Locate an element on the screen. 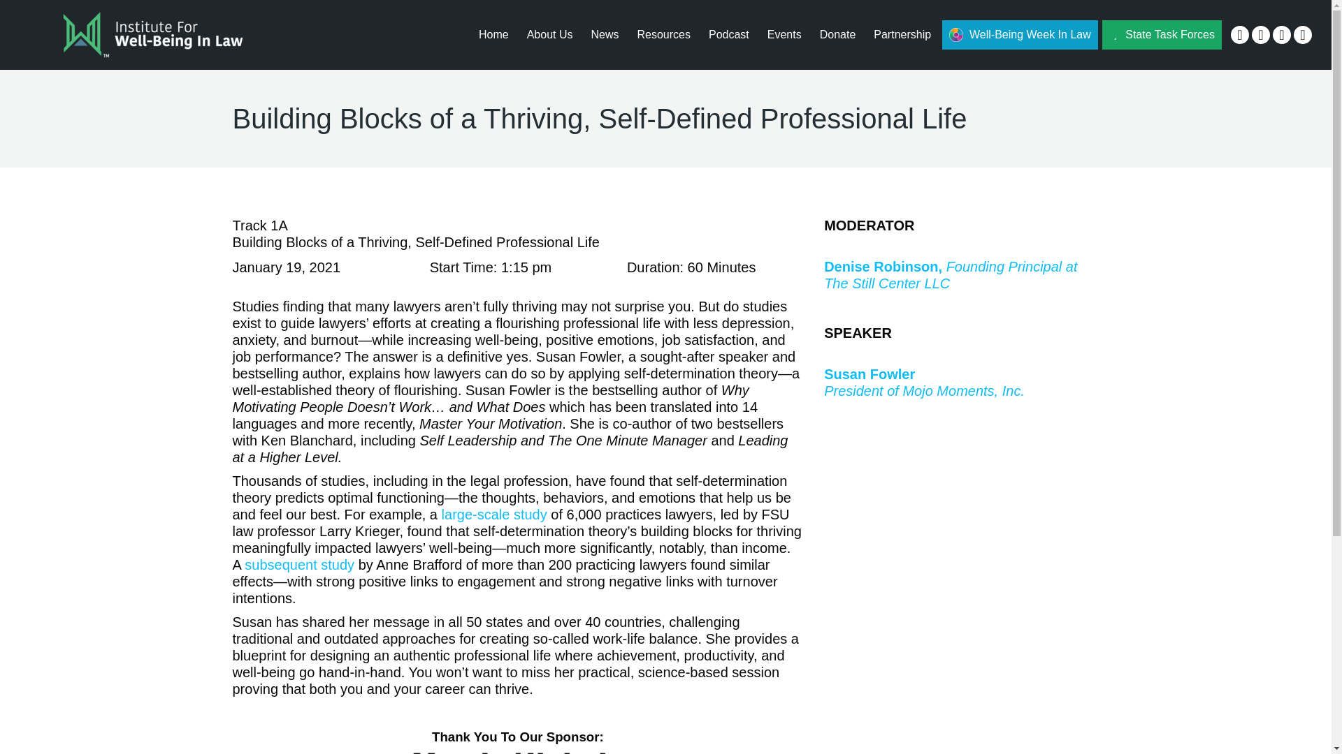 Image resolution: width=1342 pixels, height=754 pixels. Linkedin page opens in new window is located at coordinates (1240, 34).